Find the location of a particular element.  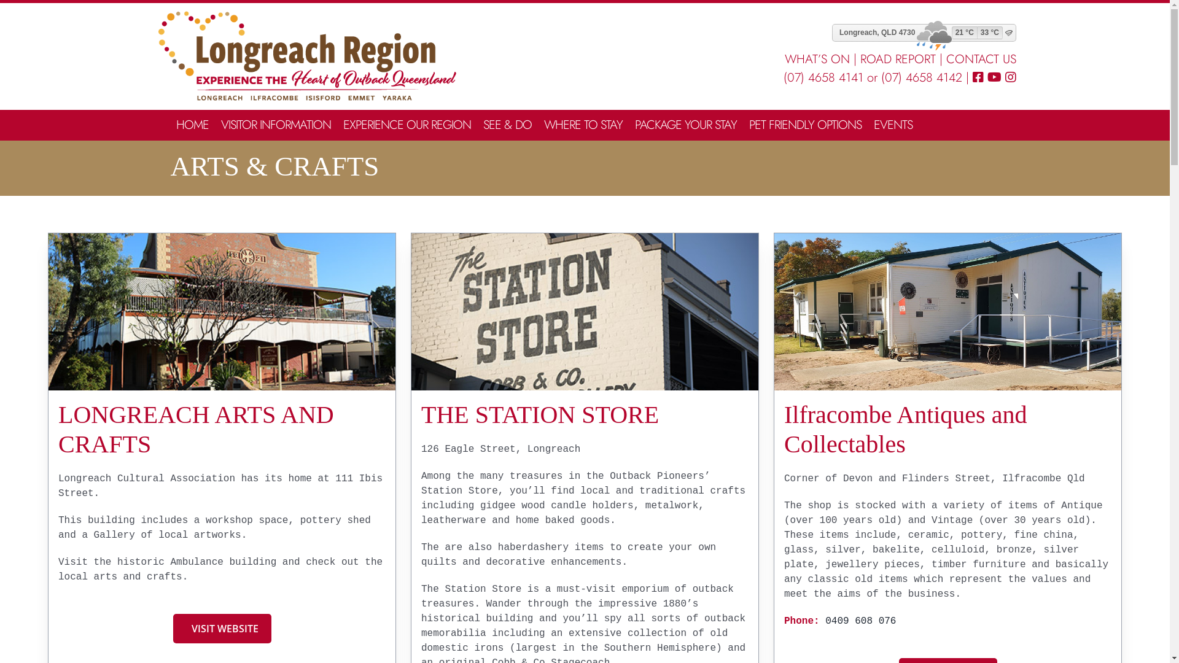

VISIT WEBSITE is located at coordinates (222, 629).